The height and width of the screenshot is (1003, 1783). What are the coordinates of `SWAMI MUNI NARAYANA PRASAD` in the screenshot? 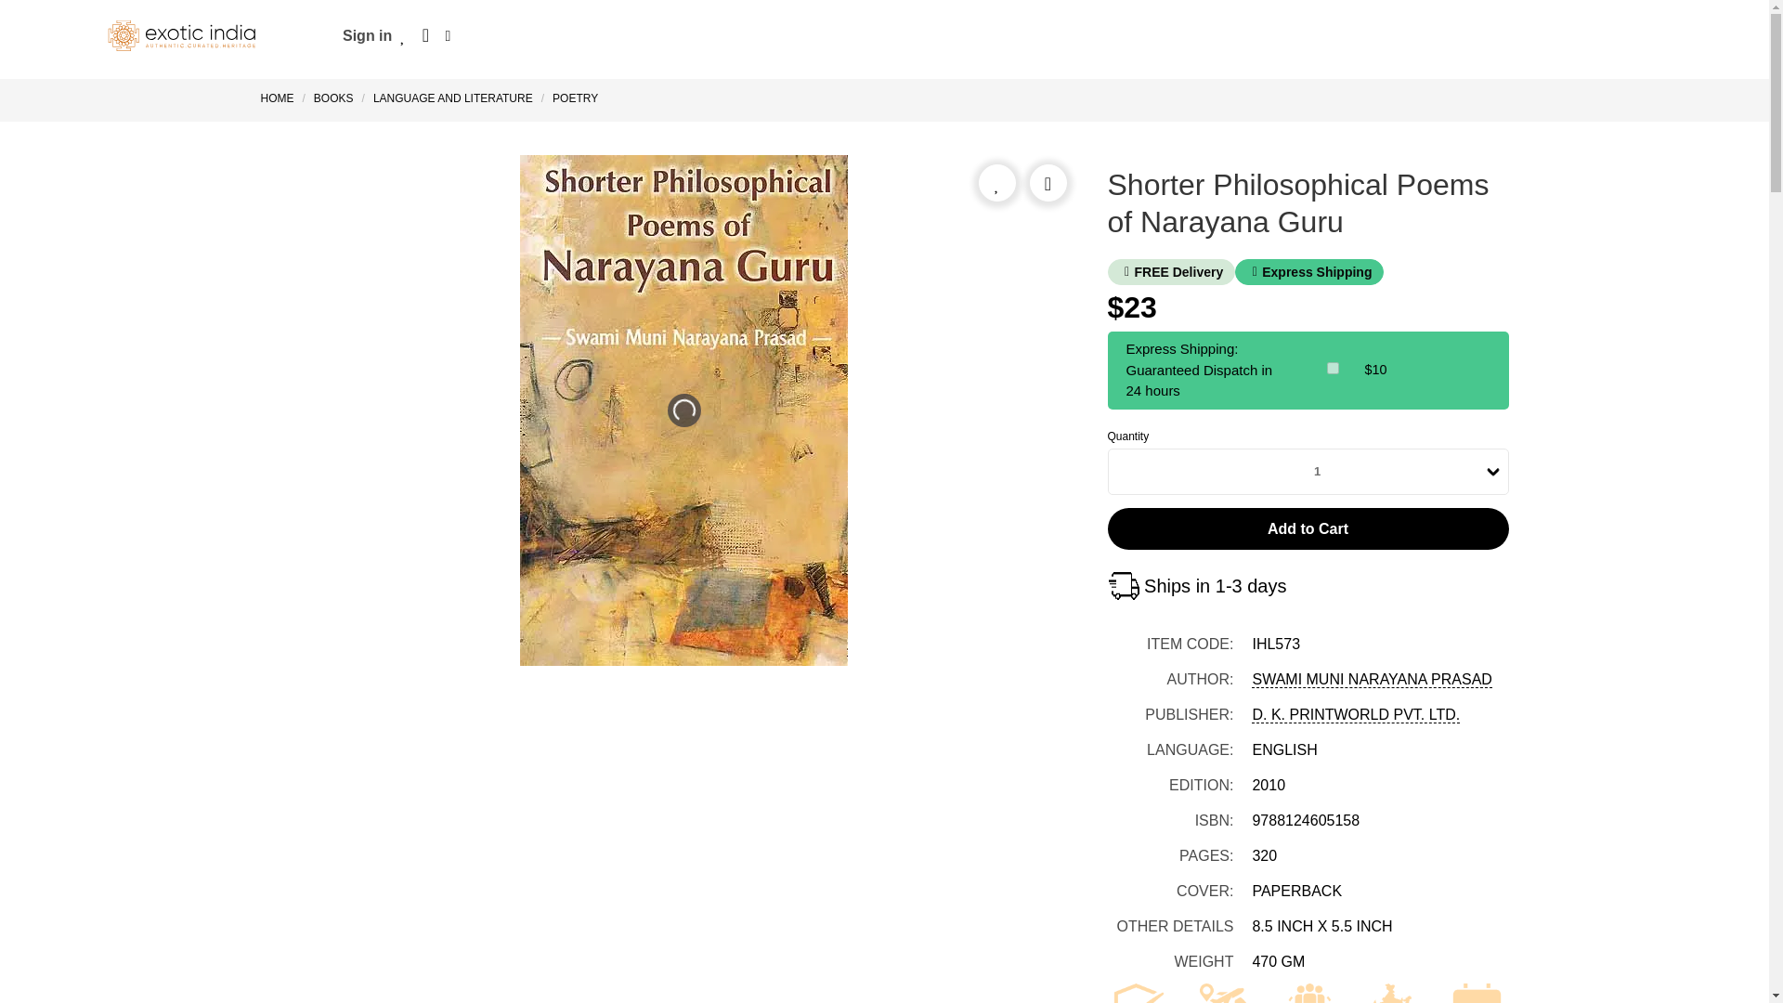 It's located at (1371, 679).